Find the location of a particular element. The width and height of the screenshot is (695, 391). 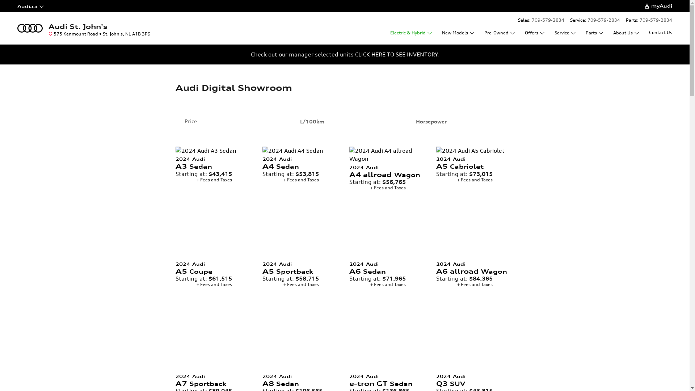

2024 Audi e-tron GT Sedan  is located at coordinates (349, 371).